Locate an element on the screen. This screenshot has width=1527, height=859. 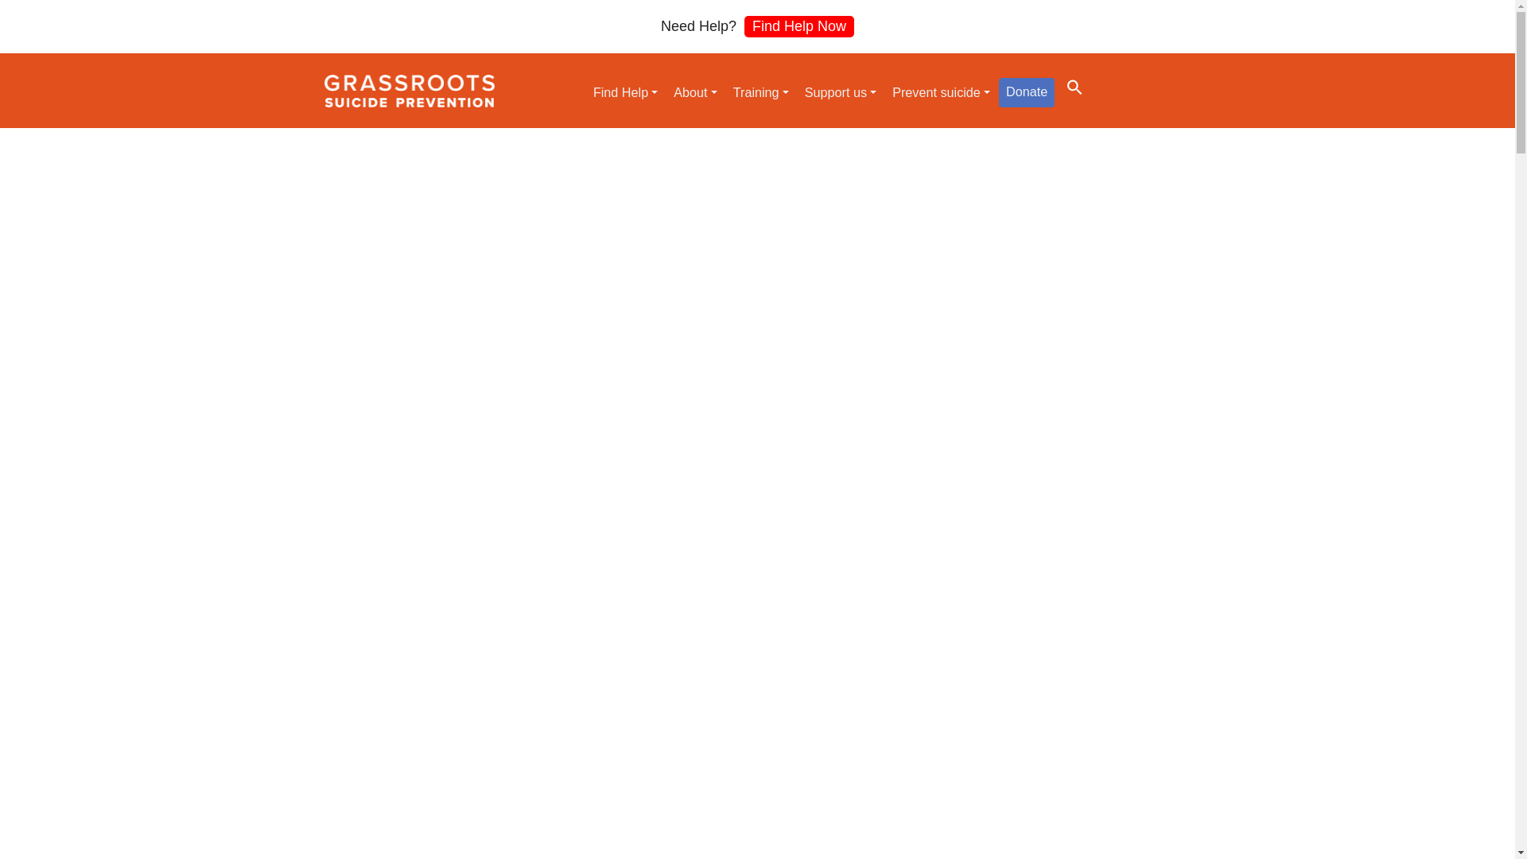
Support us is located at coordinates (840, 92).